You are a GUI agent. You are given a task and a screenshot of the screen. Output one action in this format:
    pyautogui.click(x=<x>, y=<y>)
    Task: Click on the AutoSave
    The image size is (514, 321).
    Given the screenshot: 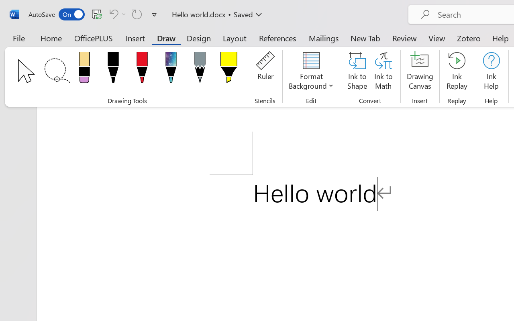 What is the action you would take?
    pyautogui.click(x=56, y=14)
    